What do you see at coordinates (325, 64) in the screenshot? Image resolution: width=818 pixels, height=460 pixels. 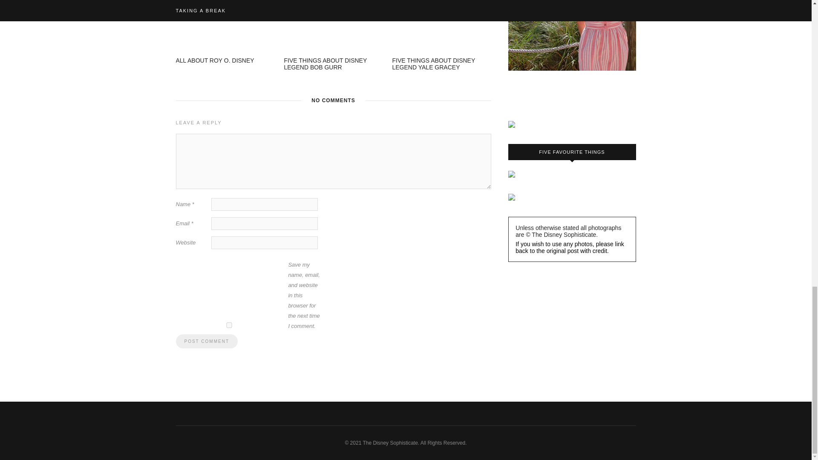 I see `FIVE THINGS ABOUT DISNEY LEGEND BOB GURR` at bounding box center [325, 64].